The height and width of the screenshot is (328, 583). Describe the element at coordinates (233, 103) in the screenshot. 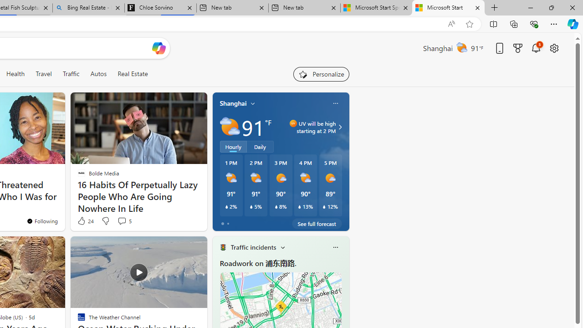

I see `Shanghai` at that location.